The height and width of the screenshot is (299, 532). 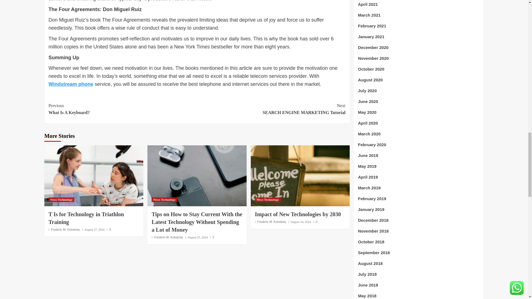 I want to click on Impact of New Technologies by 2030, so click(x=298, y=214).